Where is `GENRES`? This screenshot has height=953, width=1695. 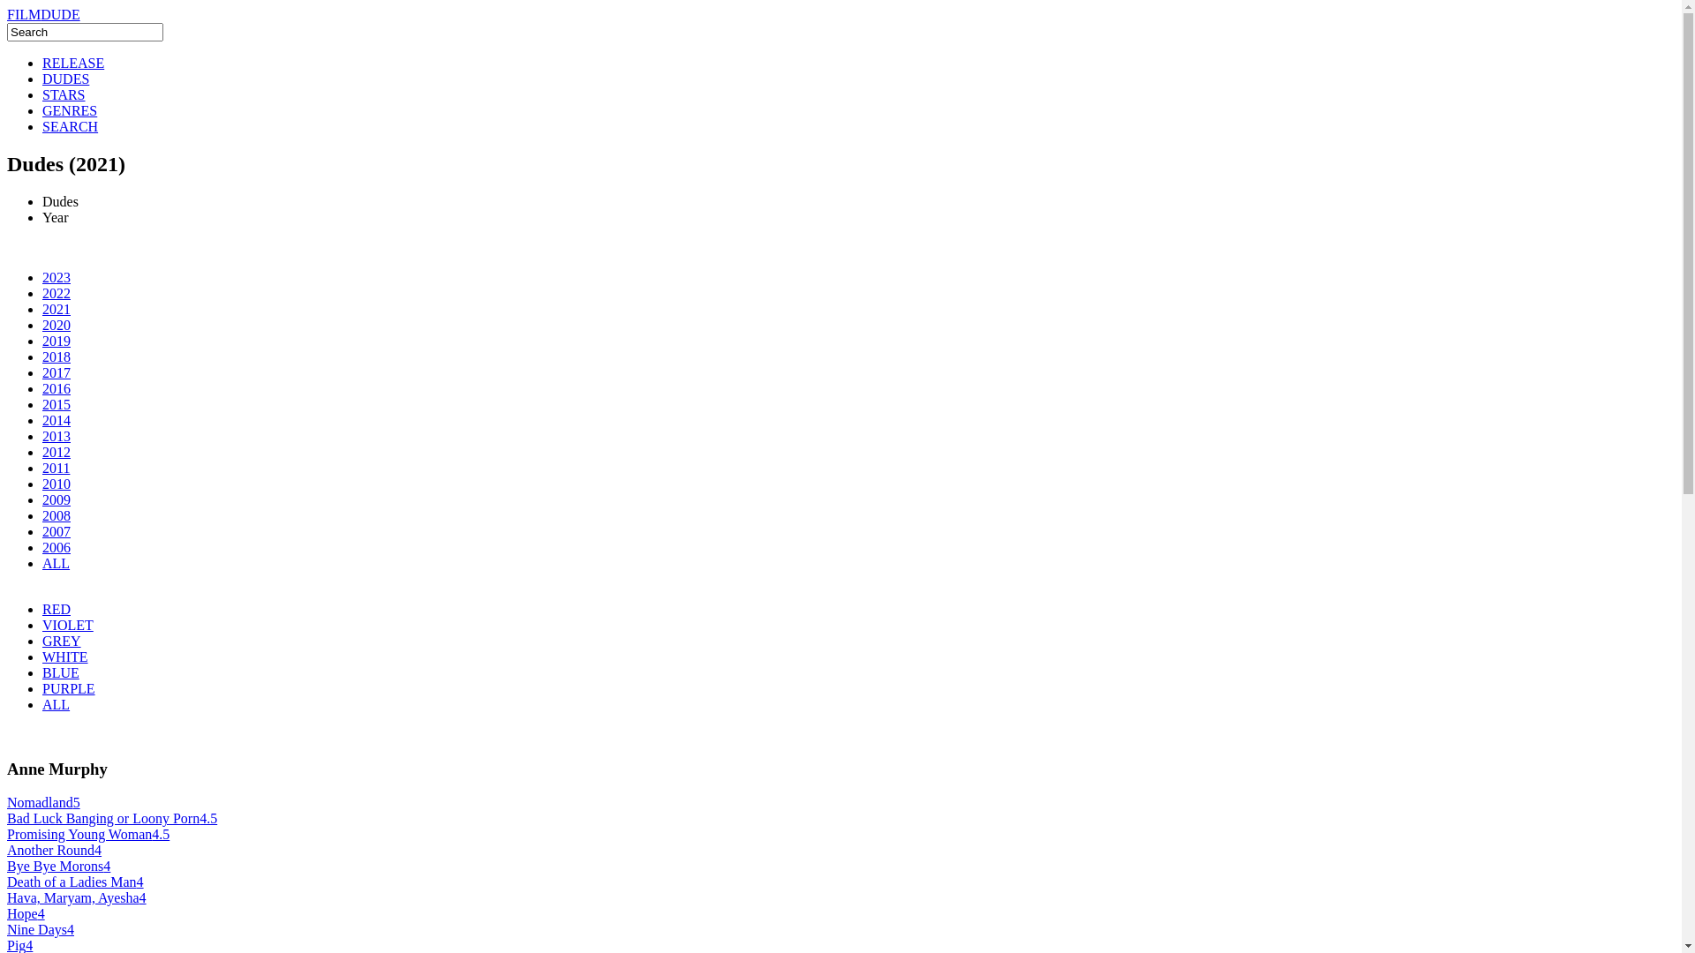
GENRES is located at coordinates (70, 111).